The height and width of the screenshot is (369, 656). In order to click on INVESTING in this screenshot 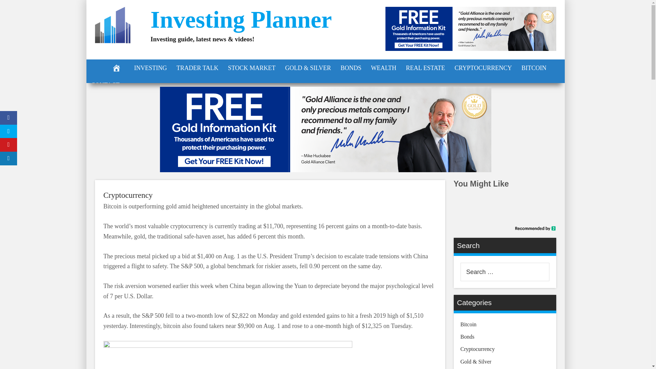, I will do `click(150, 68)`.